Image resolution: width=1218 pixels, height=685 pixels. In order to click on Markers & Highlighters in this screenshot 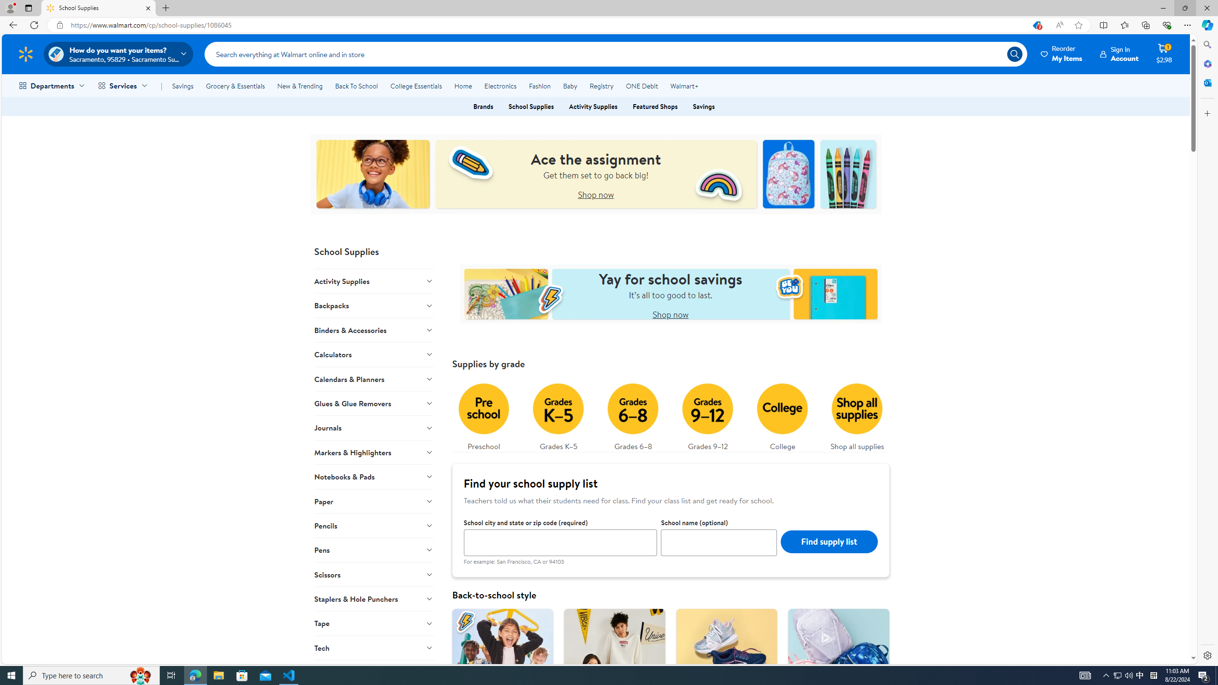, I will do `click(374, 452)`.